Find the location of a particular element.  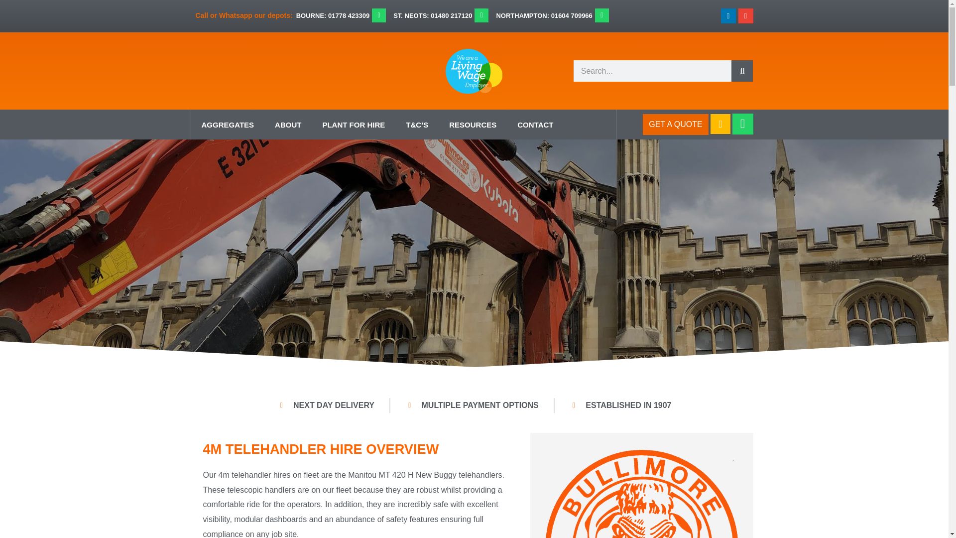

BOURNE: 01778 423309 is located at coordinates (333, 15).